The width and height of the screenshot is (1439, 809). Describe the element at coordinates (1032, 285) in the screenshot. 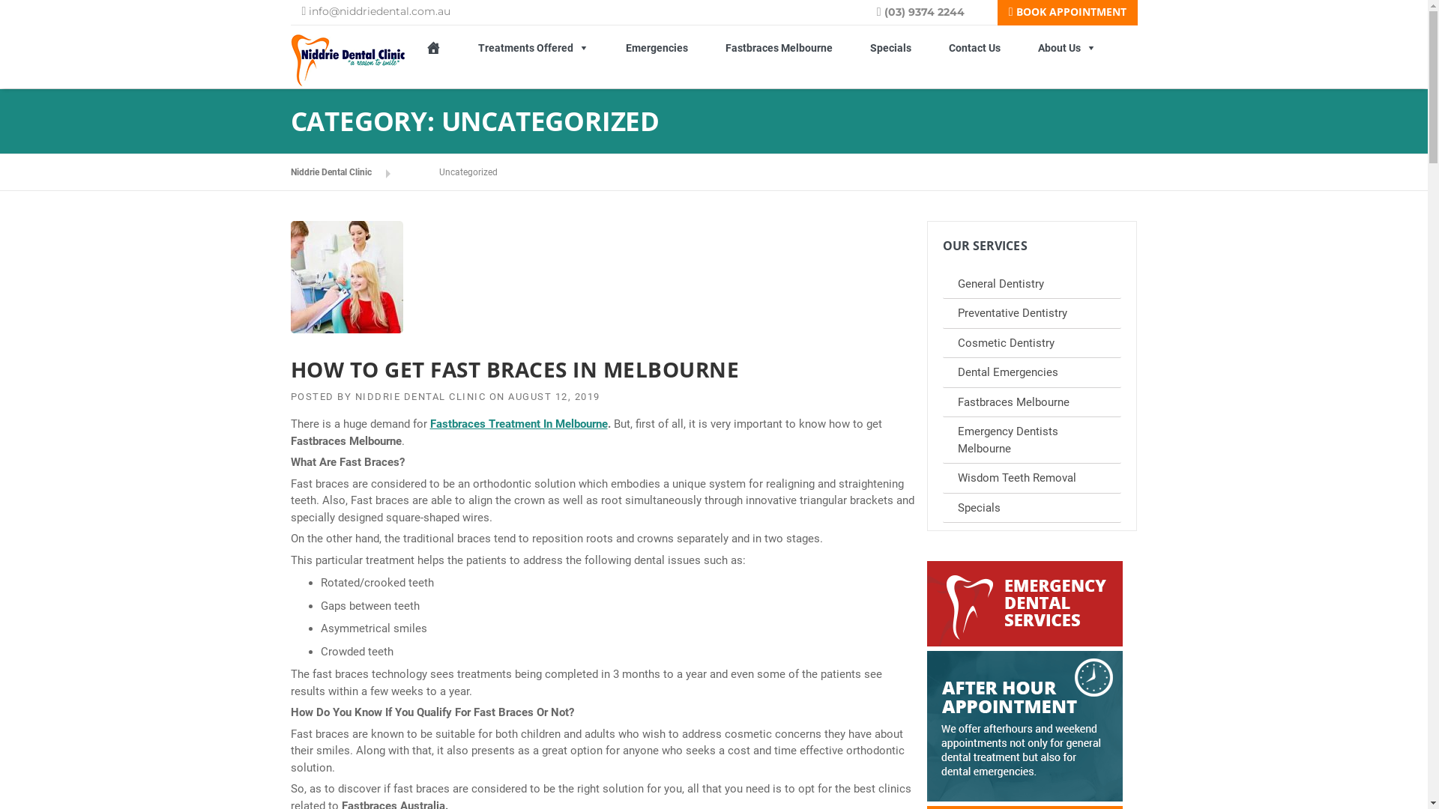

I see `General Dentistry` at that location.